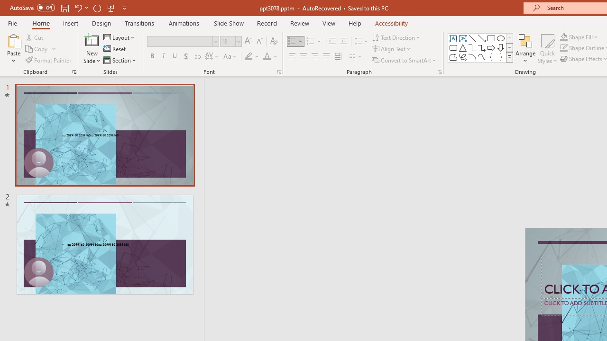 The image size is (607, 341). I want to click on Text Box, so click(453, 38).